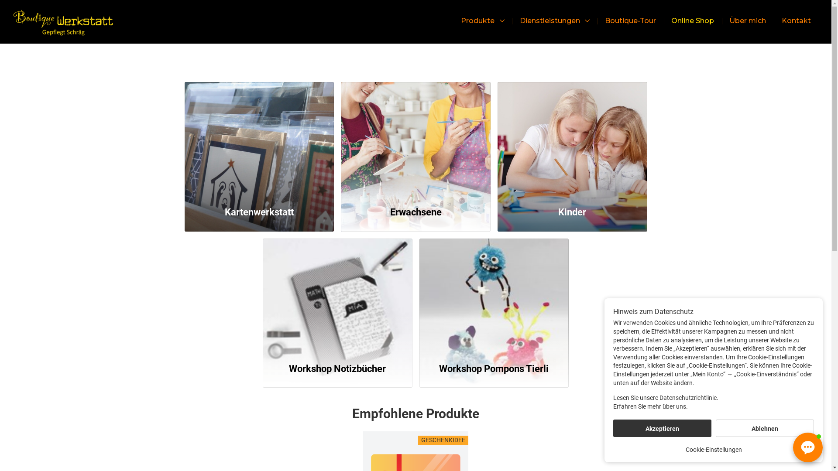 The image size is (838, 471). What do you see at coordinates (483, 21) in the screenshot?
I see `Produkte` at bounding box center [483, 21].